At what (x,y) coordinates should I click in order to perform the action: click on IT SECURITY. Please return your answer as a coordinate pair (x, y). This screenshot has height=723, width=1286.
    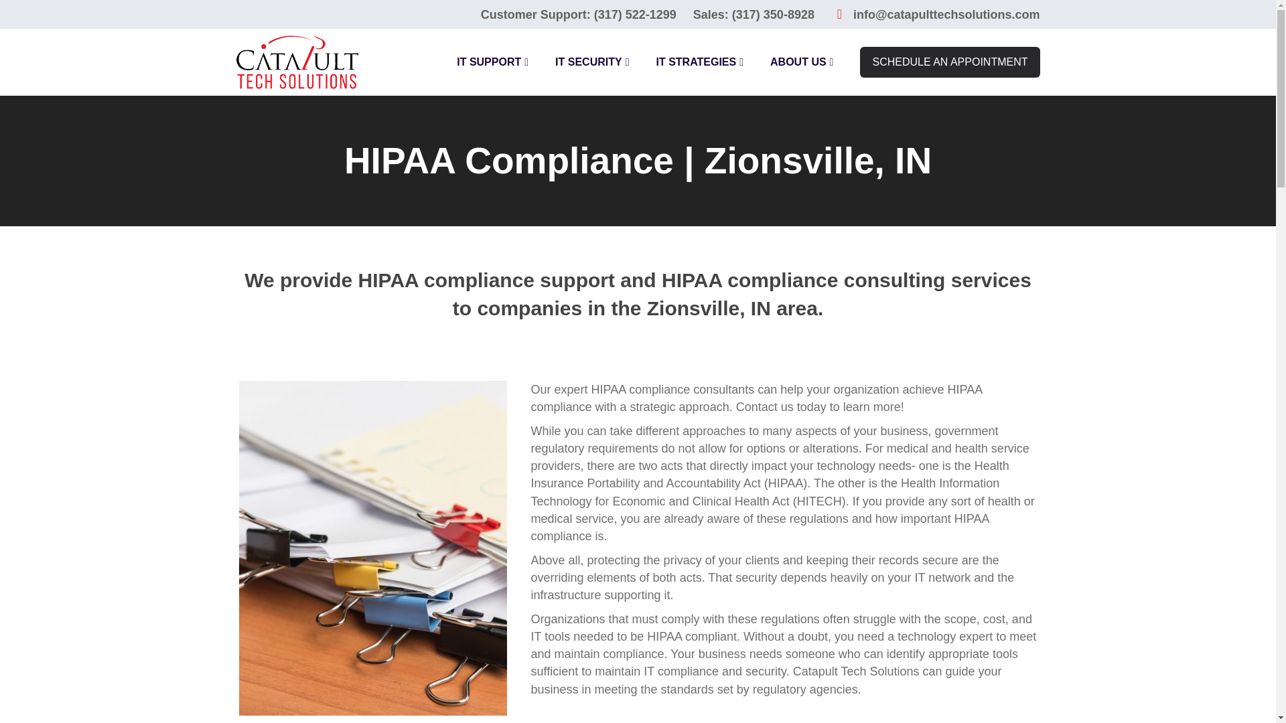
    Looking at the image, I should click on (592, 62).